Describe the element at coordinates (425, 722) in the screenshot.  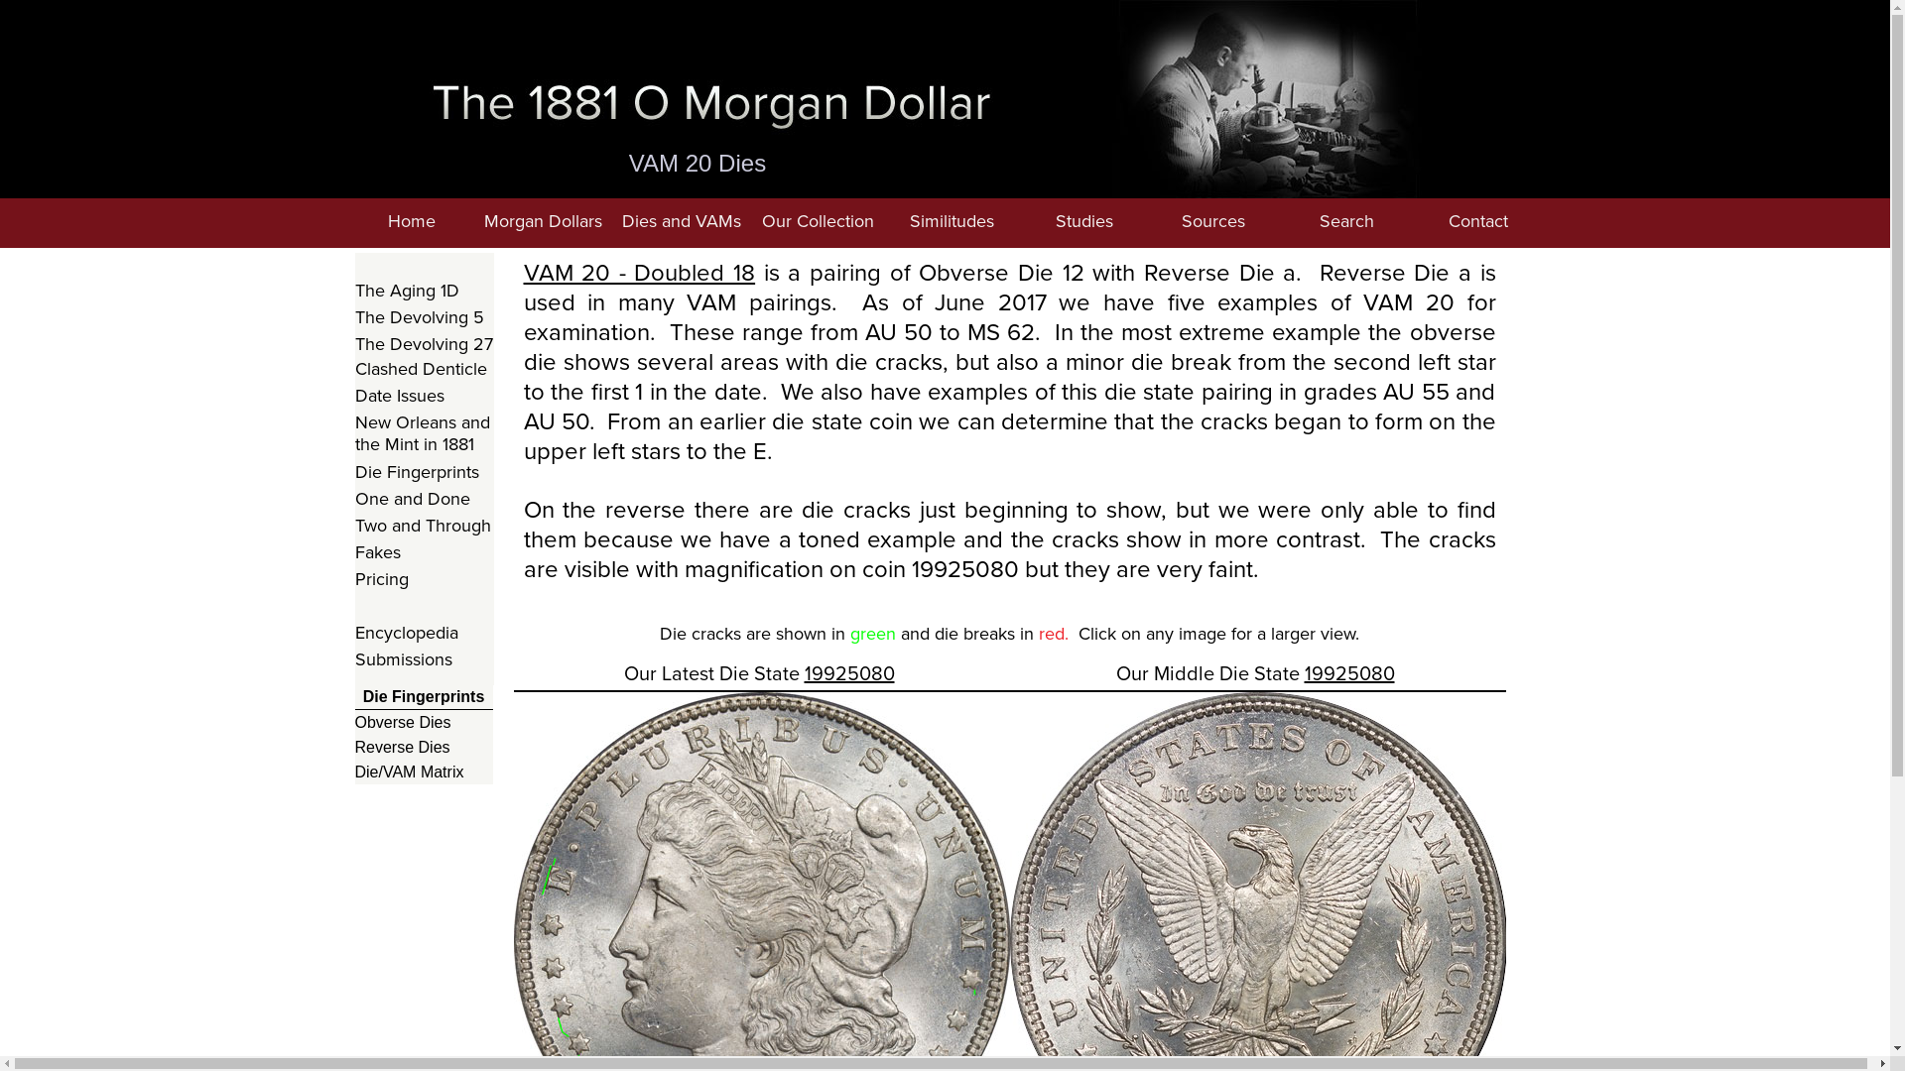
I see `Obverse Dies` at that location.